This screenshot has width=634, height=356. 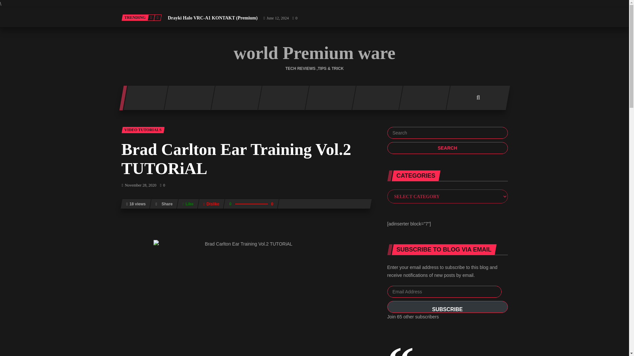 I want to click on November 28, 2020, so click(x=139, y=185).